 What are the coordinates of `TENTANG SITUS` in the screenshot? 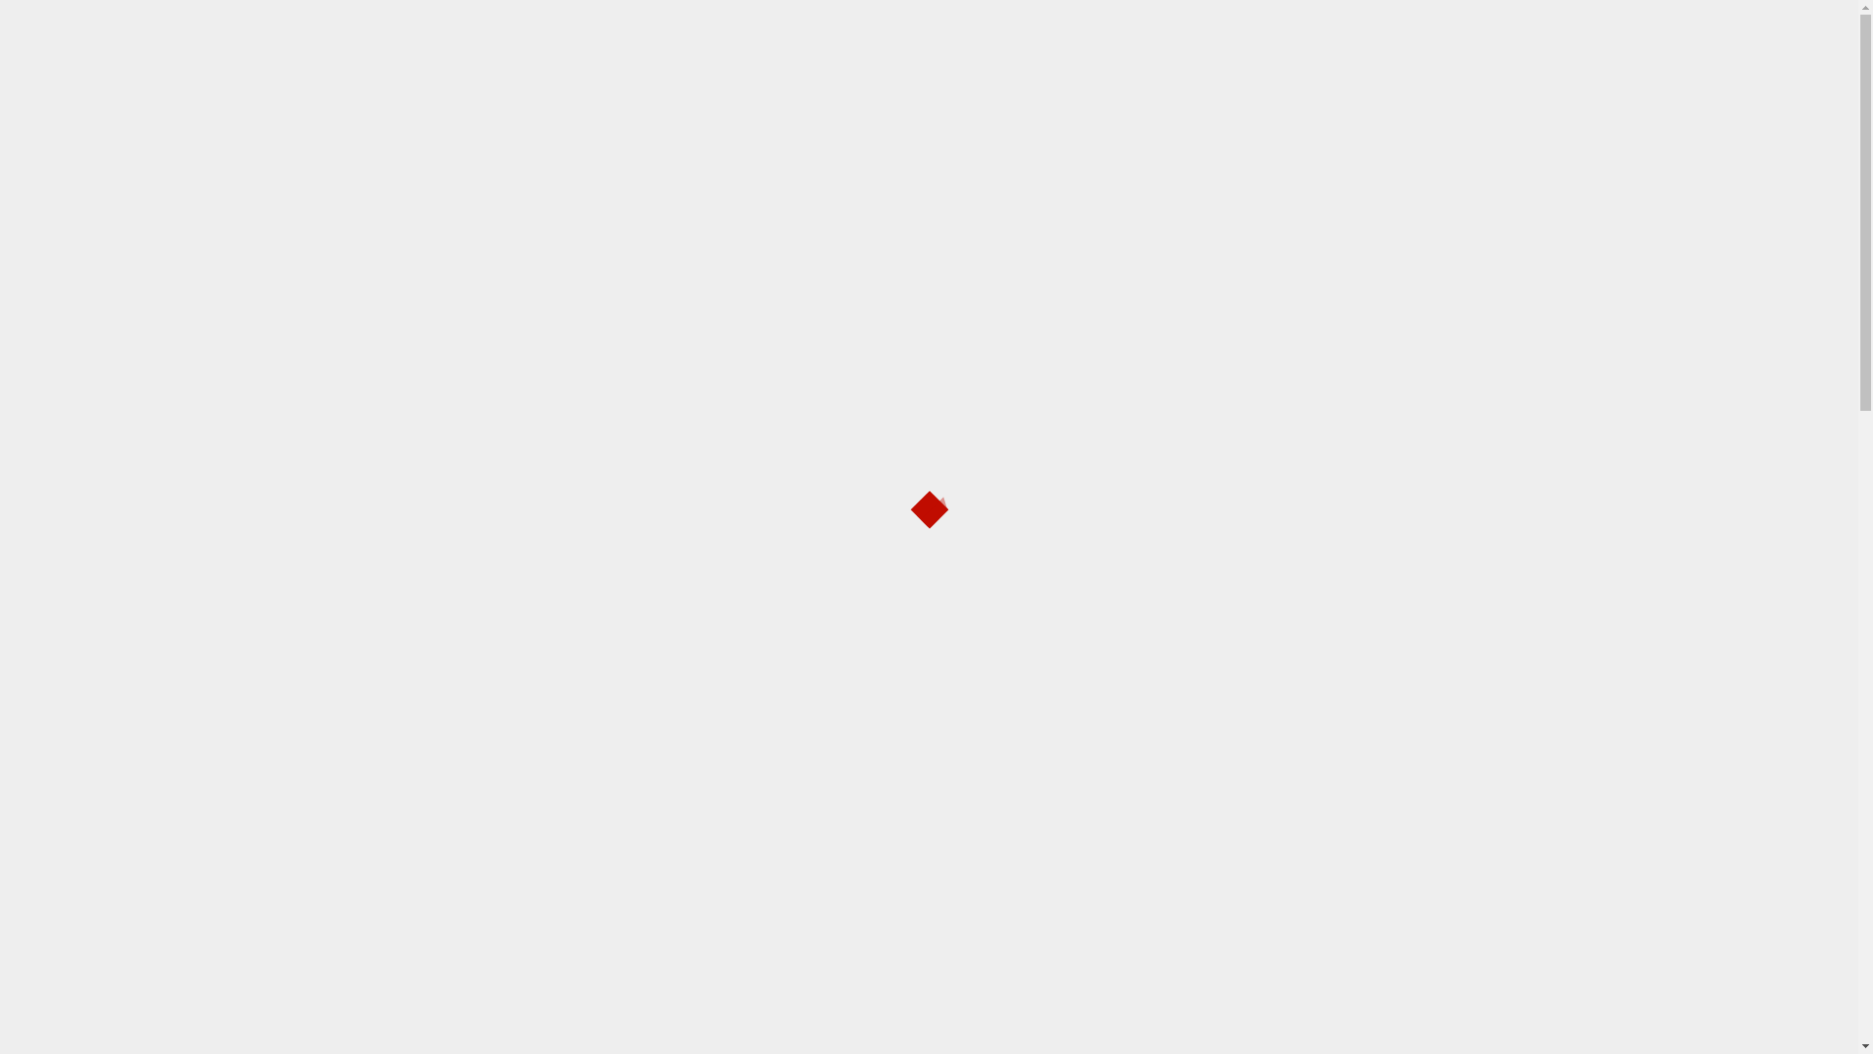 It's located at (685, 217).